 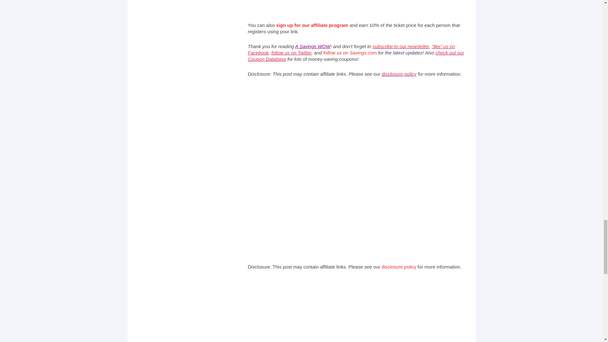 I want to click on Savings Nation Affiliate Program, so click(x=312, y=25).